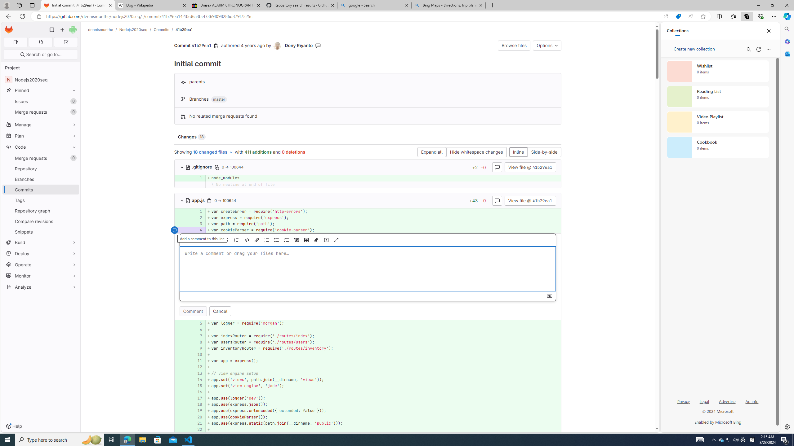  Describe the element at coordinates (151, 5) in the screenshot. I see `Dog - Wikipedia` at that location.